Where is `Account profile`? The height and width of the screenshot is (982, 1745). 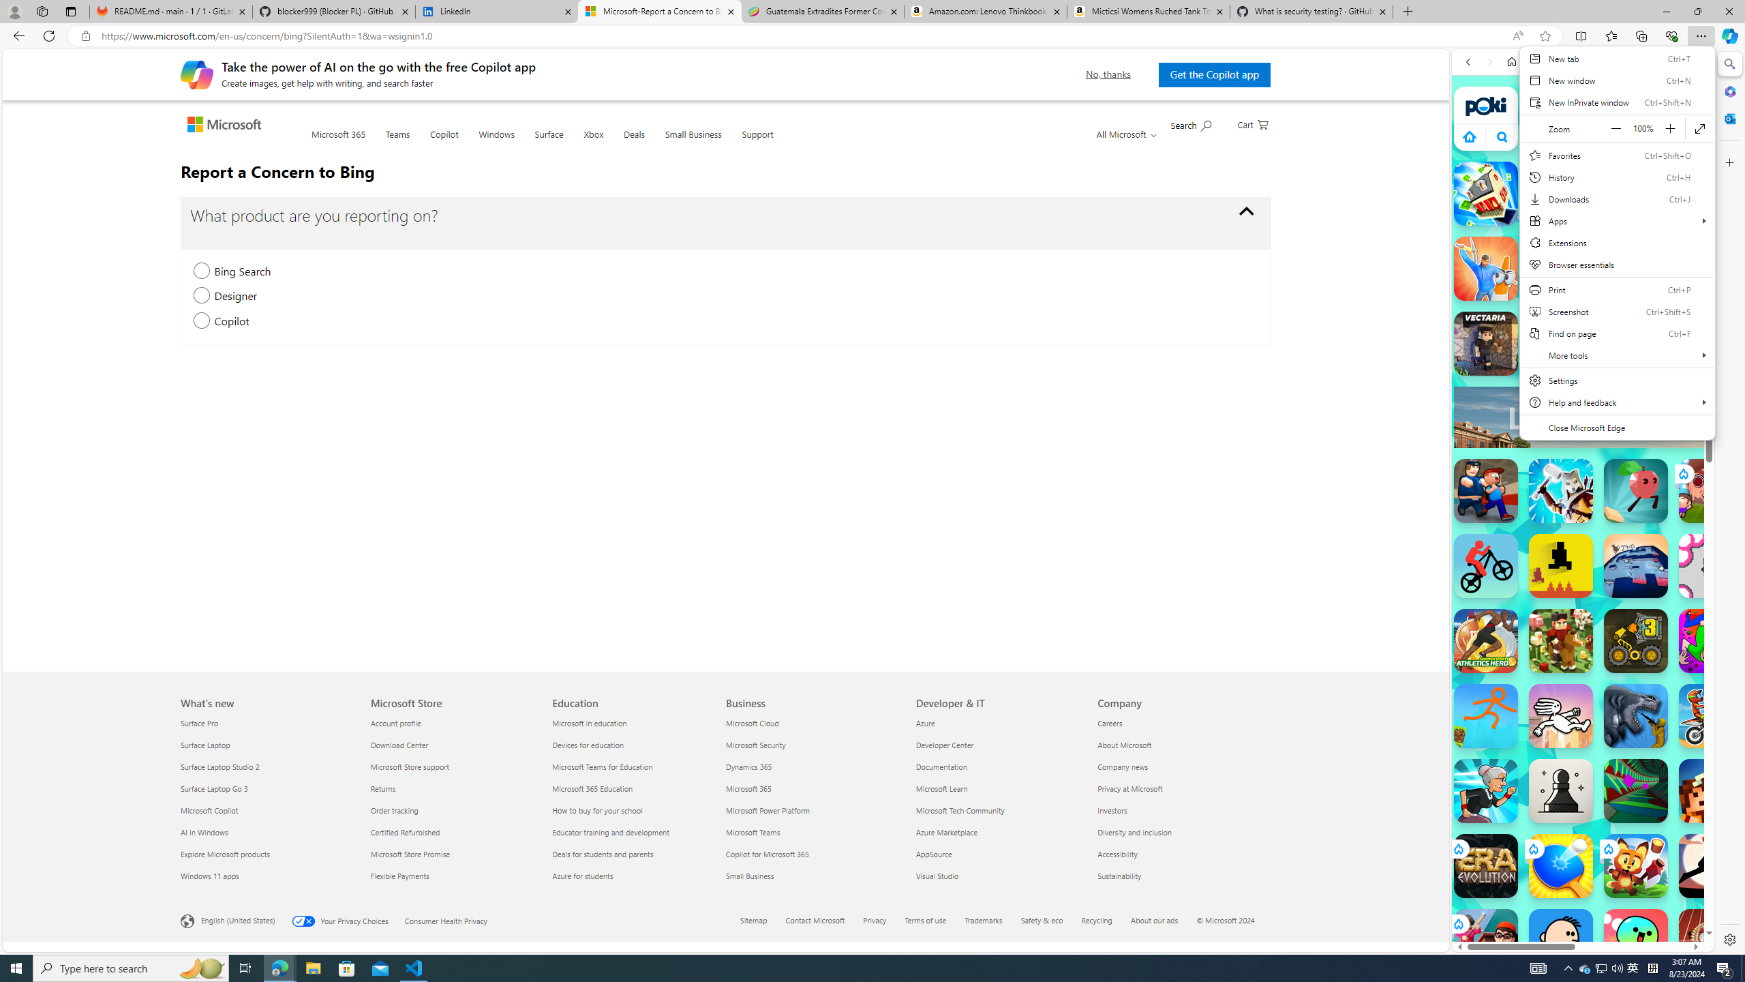
Account profile is located at coordinates (453, 723).